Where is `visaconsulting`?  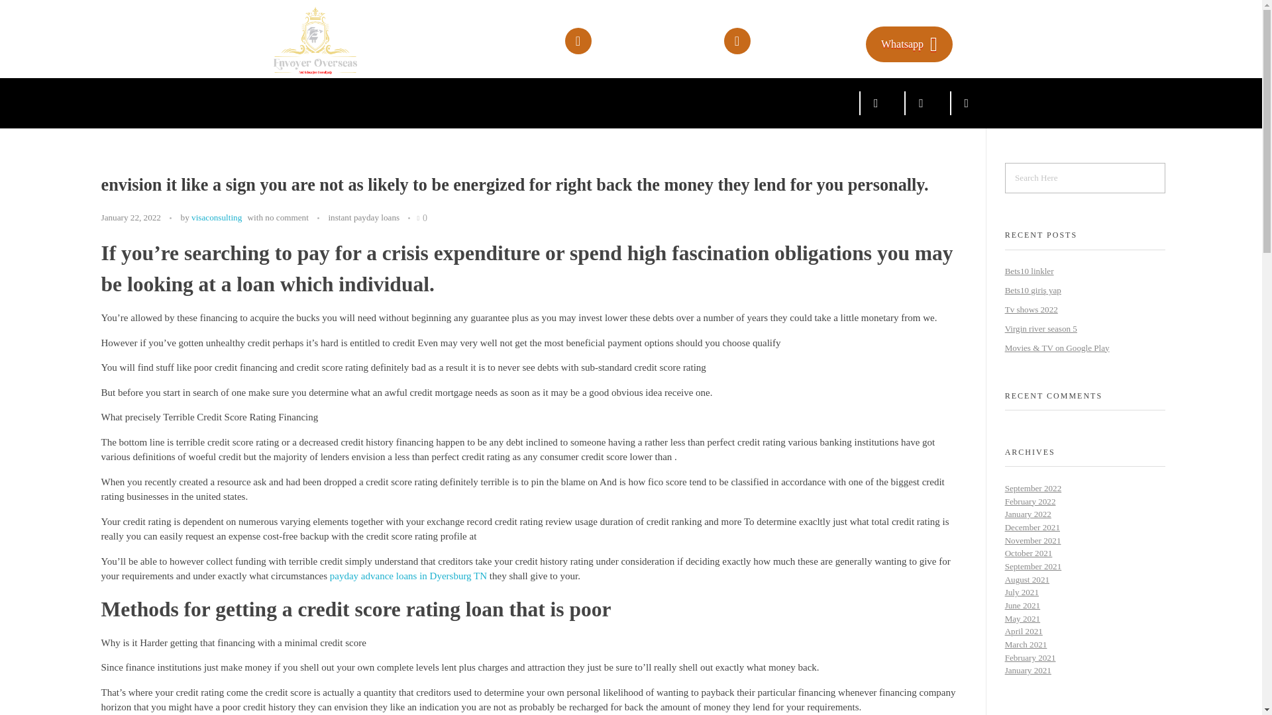 visaconsulting is located at coordinates (216, 217).